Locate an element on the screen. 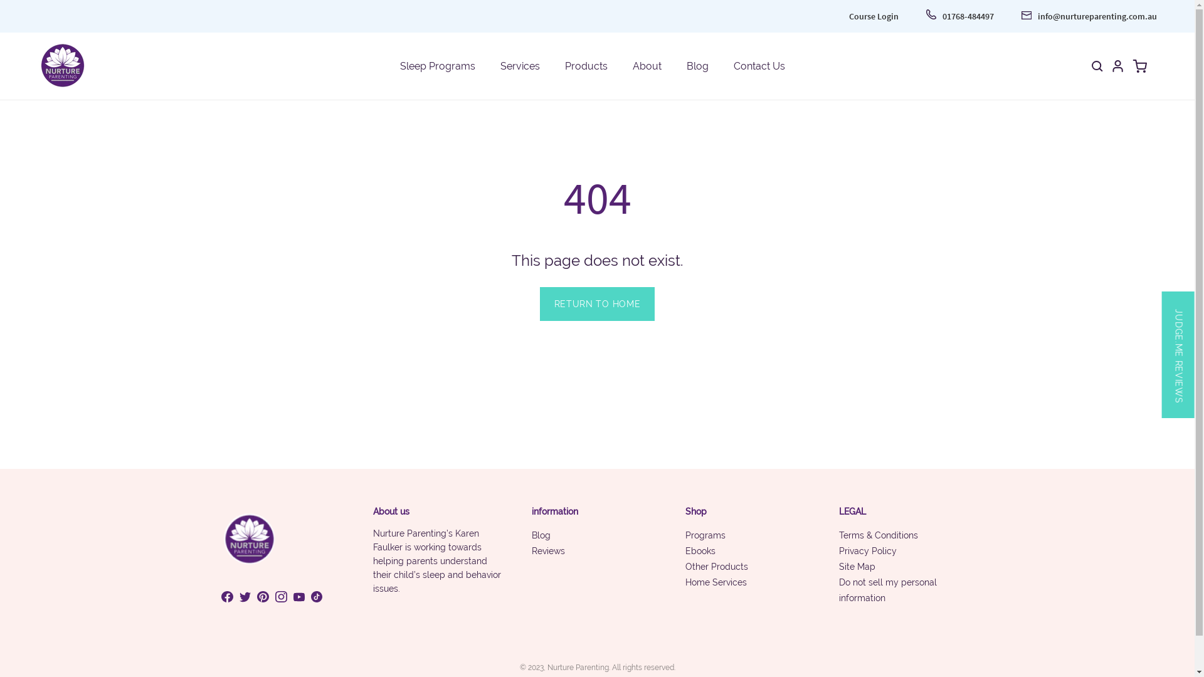 This screenshot has height=677, width=1204. information is located at coordinates (555, 512).